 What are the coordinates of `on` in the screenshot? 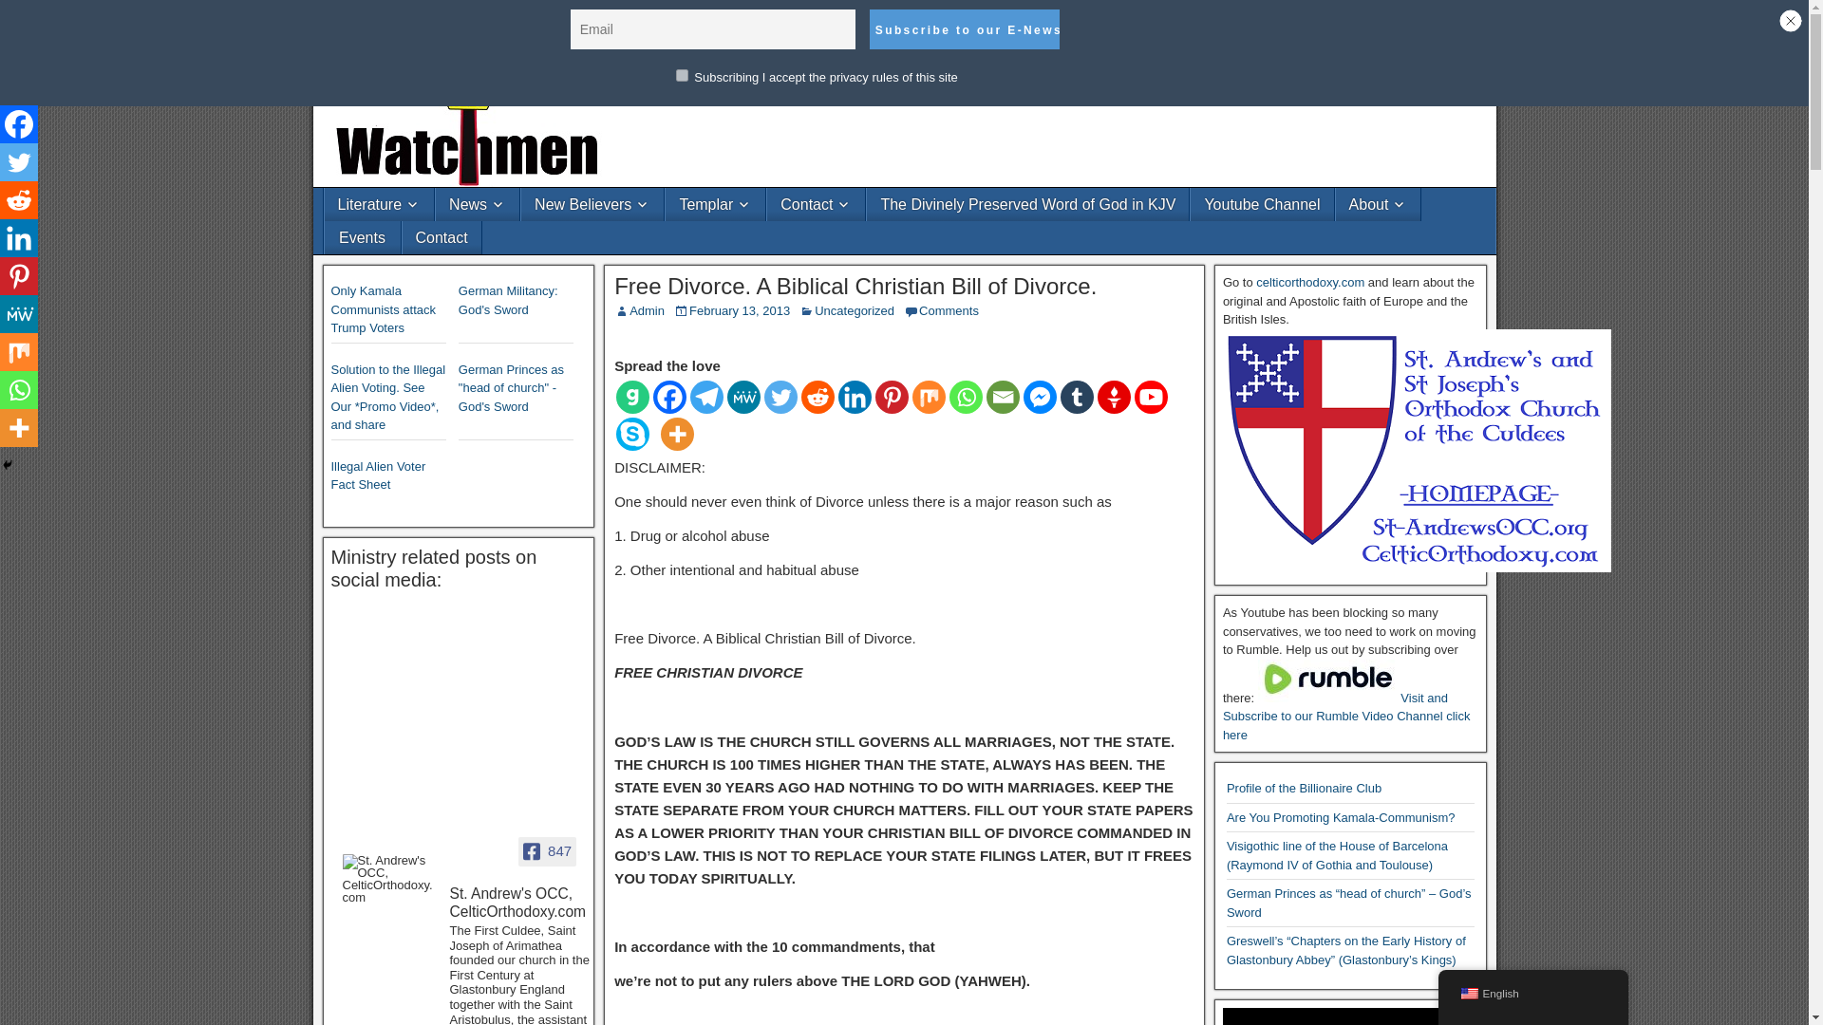 It's located at (682, 76).